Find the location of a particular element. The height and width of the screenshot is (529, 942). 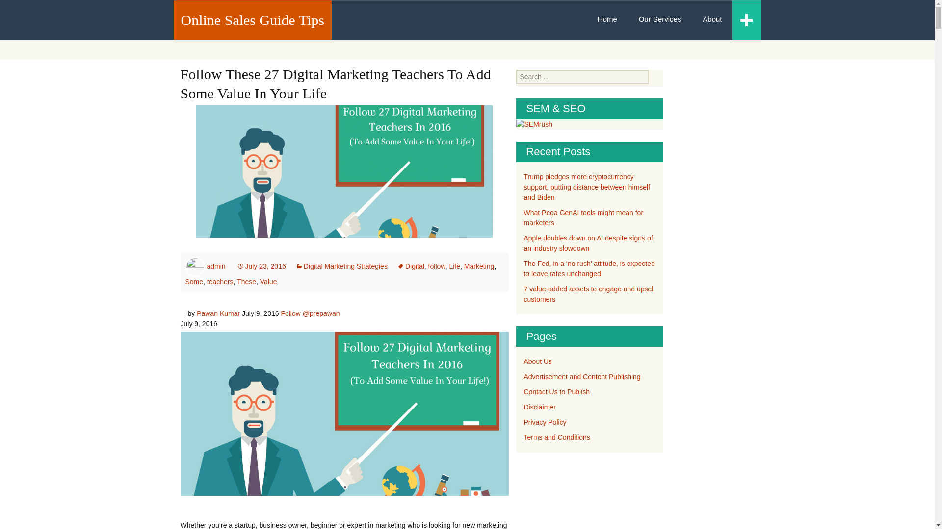

Digital Marketing Strategies is located at coordinates (341, 266).